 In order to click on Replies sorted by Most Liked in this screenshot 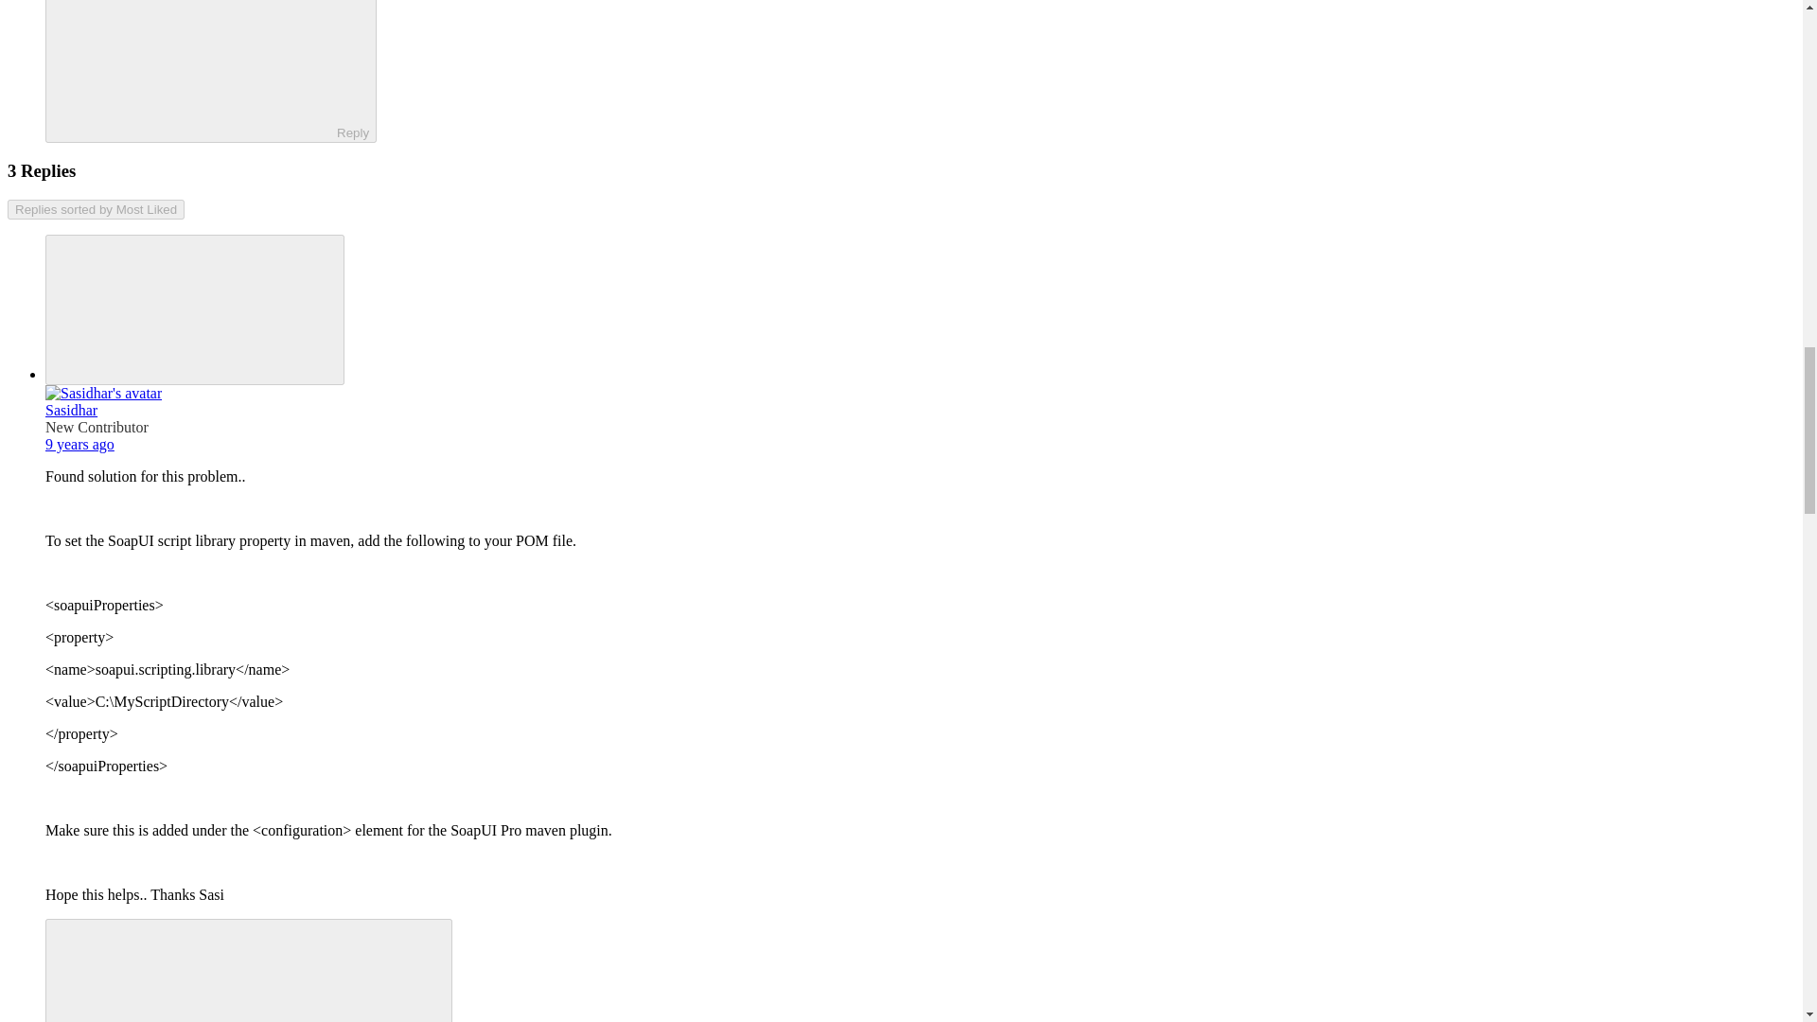, I will do `click(96, 209)`.